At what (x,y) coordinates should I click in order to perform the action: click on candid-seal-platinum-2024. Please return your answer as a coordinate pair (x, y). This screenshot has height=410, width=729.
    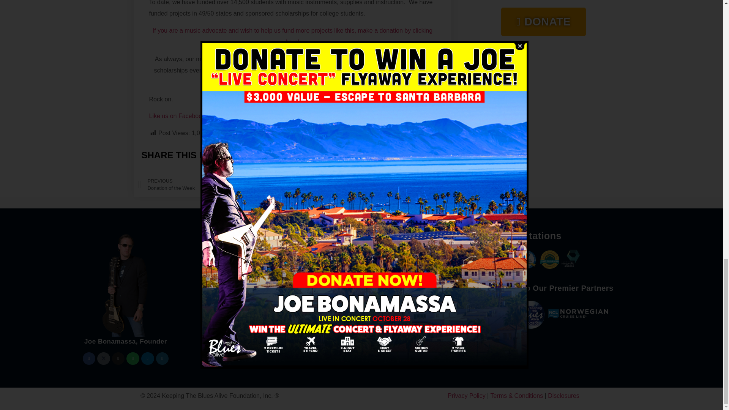
    Looking at the image, I should click on (504, 259).